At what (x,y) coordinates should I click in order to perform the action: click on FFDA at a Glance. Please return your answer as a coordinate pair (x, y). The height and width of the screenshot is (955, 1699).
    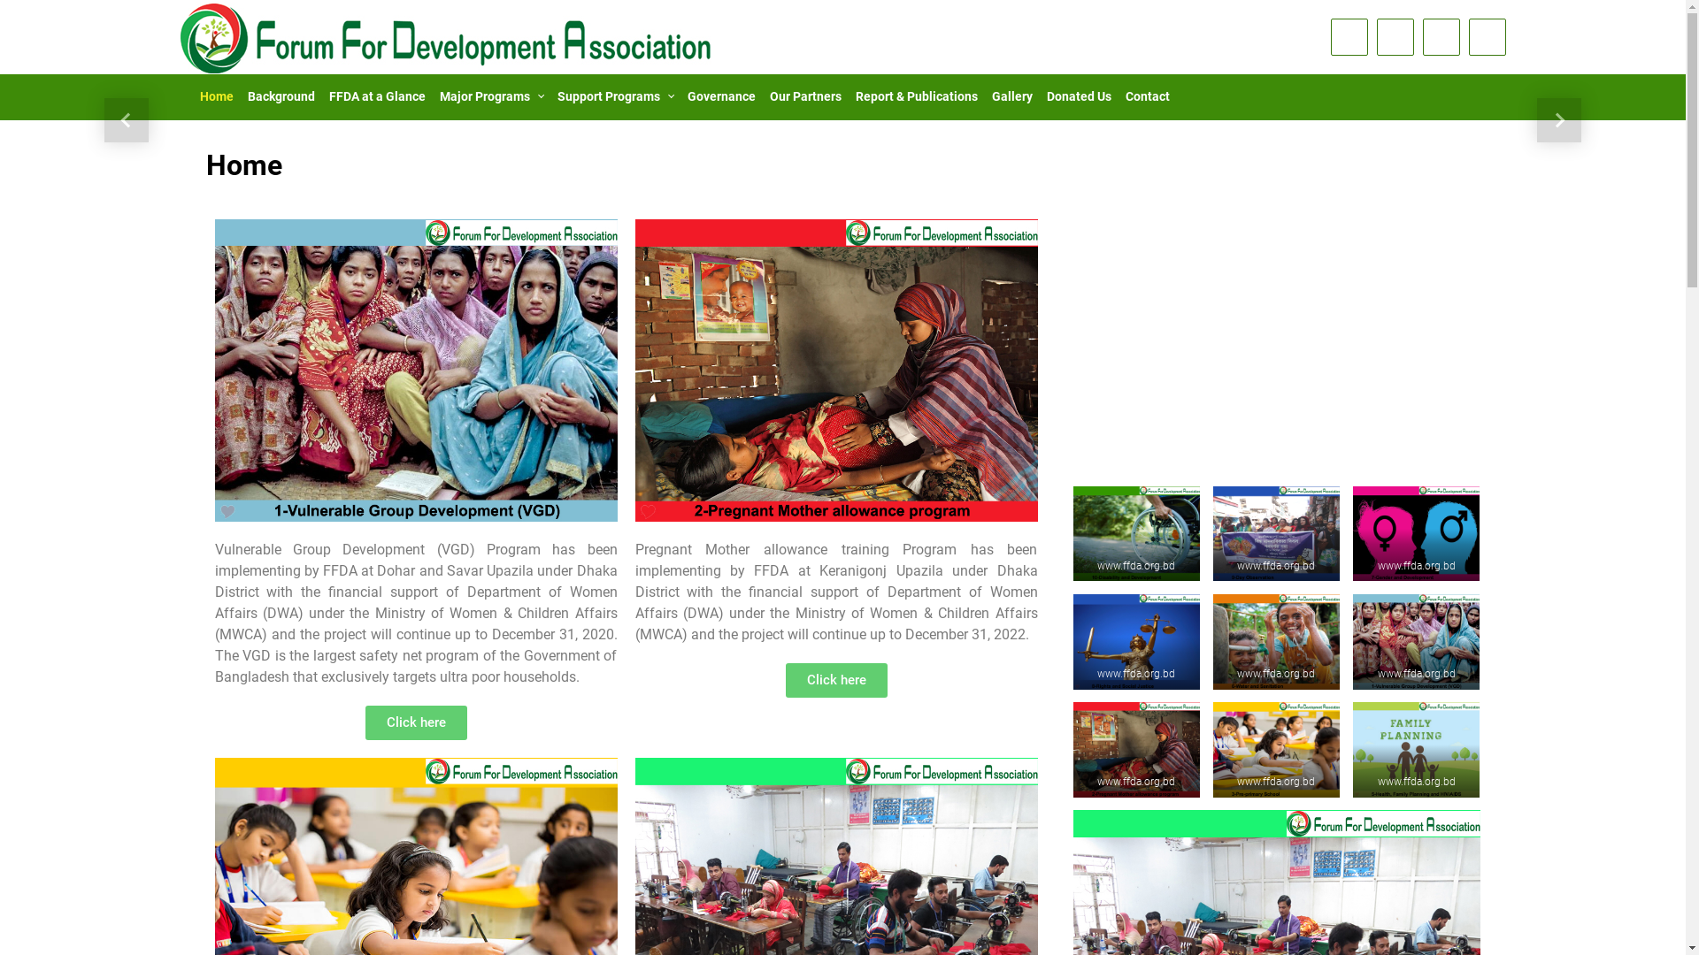
    Looking at the image, I should click on (377, 97).